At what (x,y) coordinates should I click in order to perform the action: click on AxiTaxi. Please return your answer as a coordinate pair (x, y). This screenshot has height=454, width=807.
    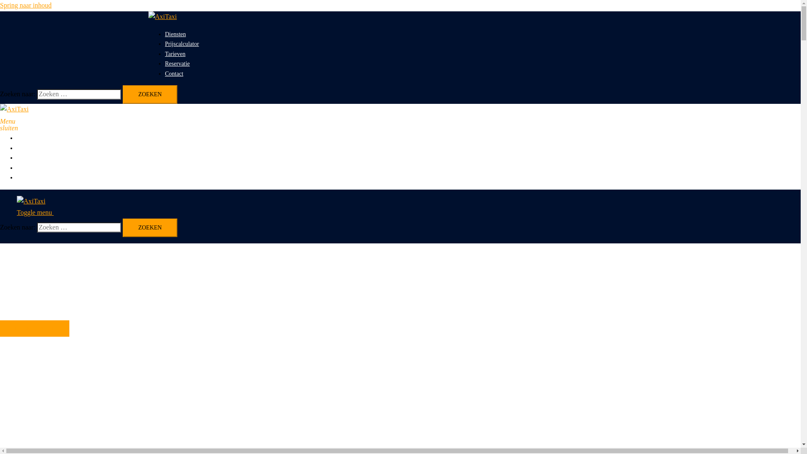
    Looking at the image, I should click on (162, 17).